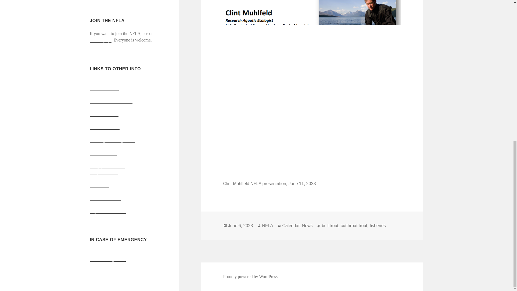 The height and width of the screenshot is (291, 517). I want to click on County Commissioners, so click(110, 146).